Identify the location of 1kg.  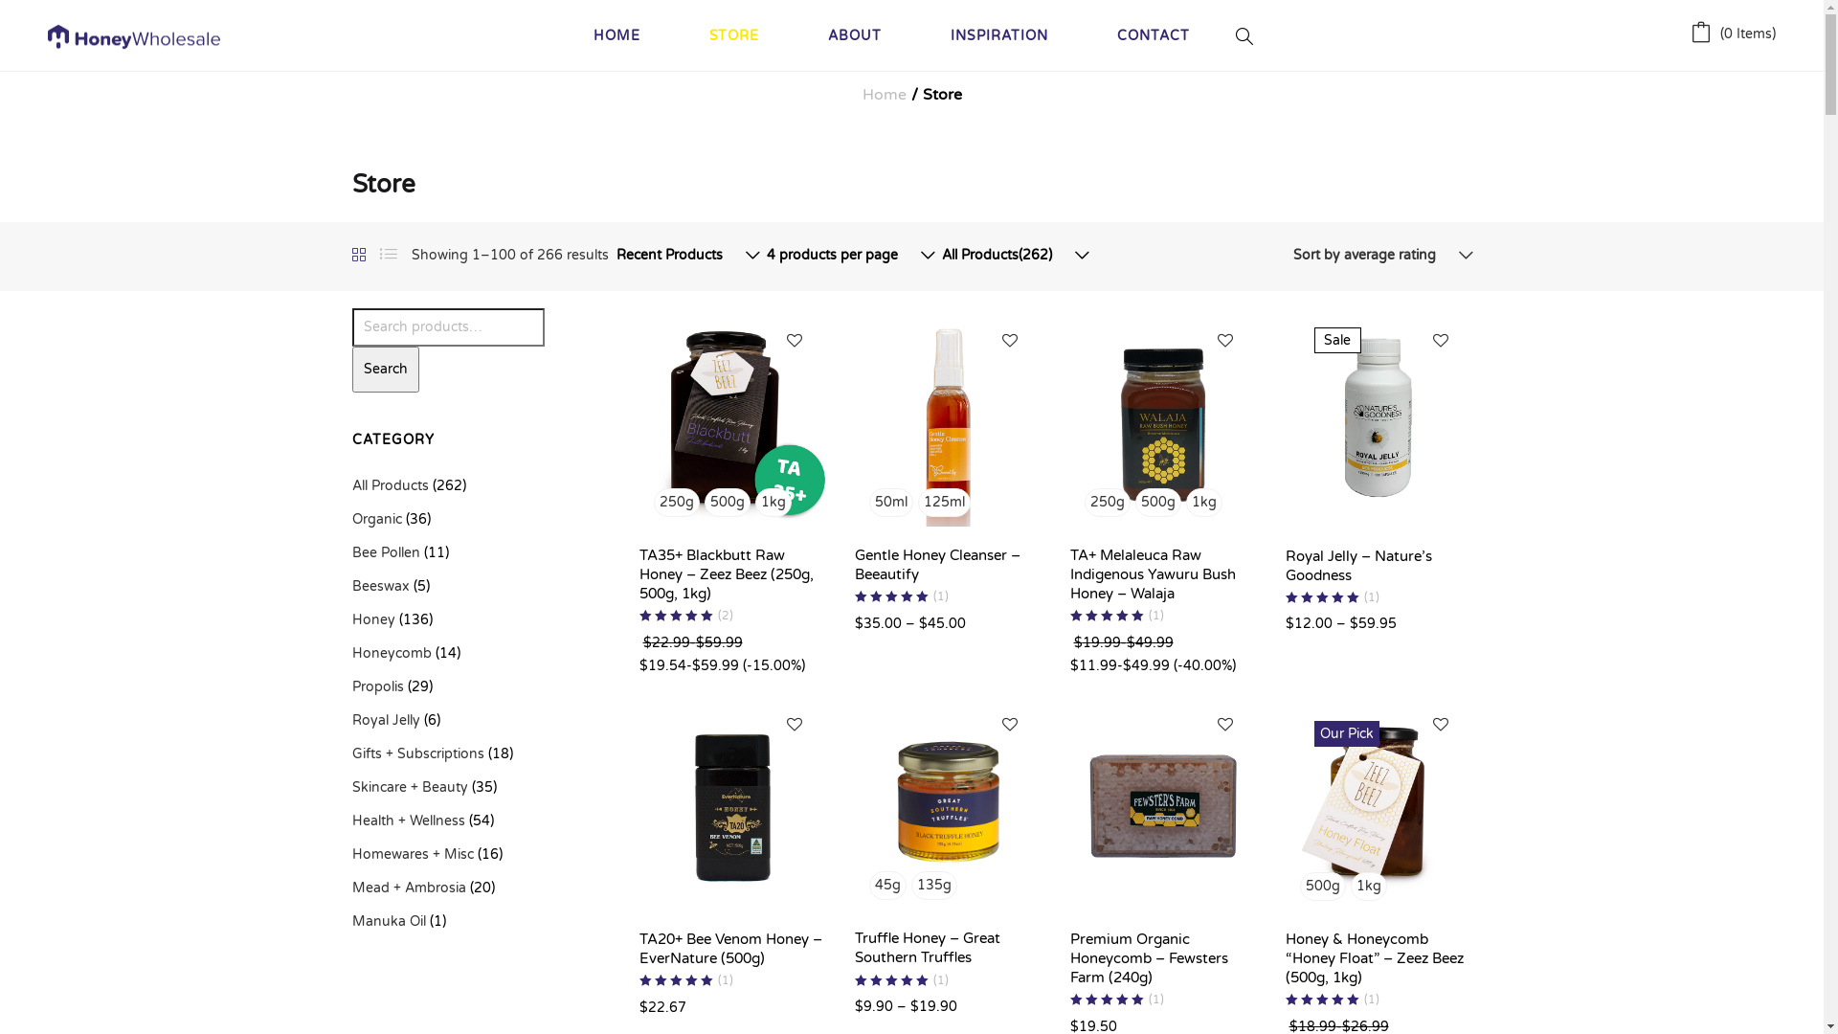
(1203, 503).